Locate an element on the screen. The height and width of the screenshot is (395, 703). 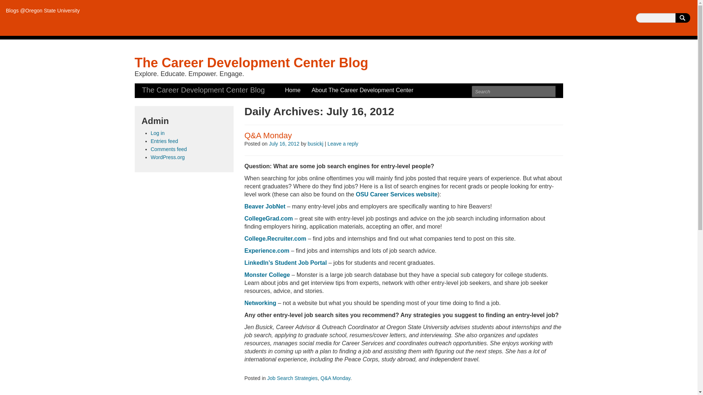
Job Search Strategies is located at coordinates (292, 378).